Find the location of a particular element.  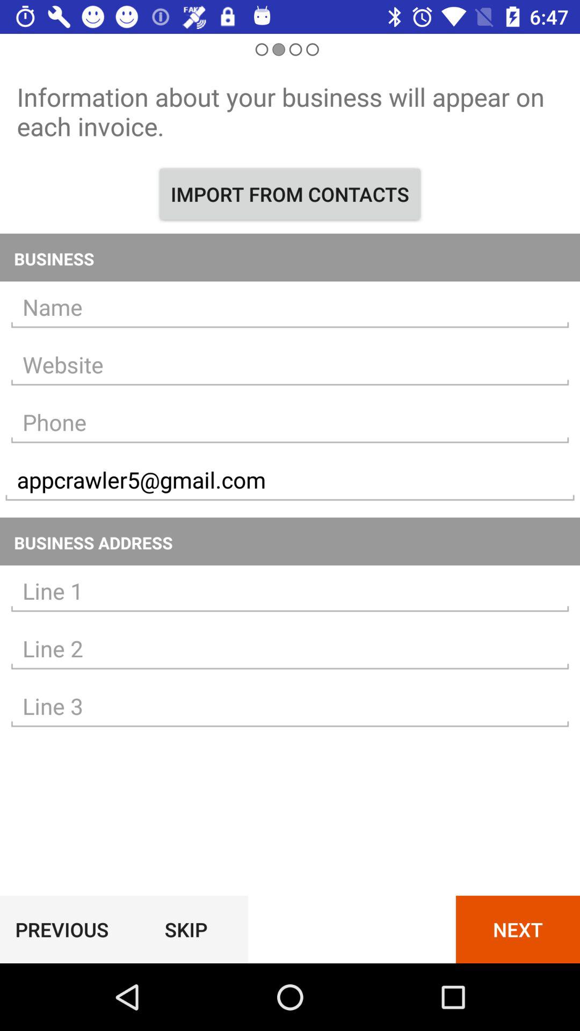

select name is located at coordinates (290, 307).